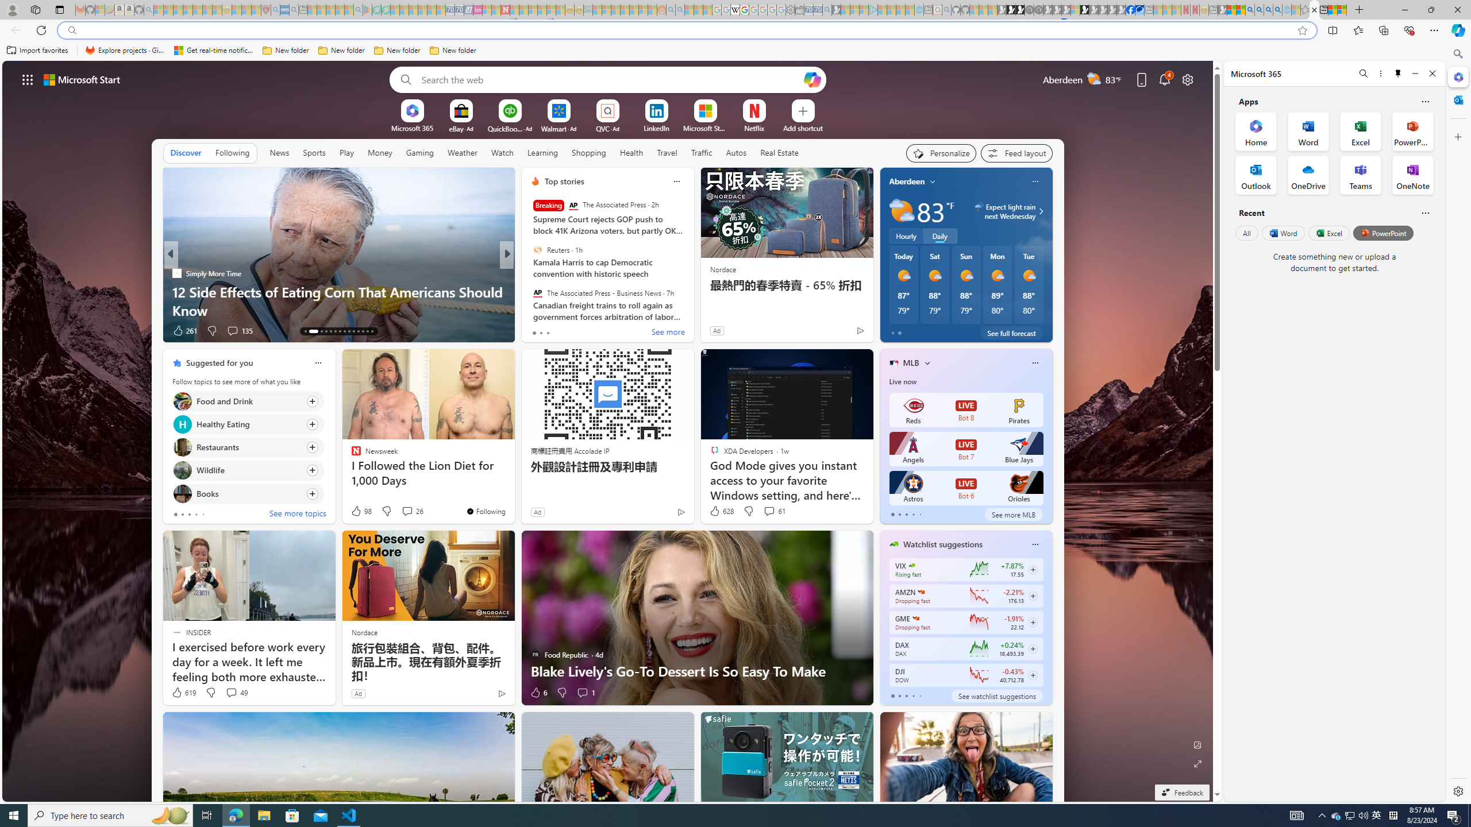 The width and height of the screenshot is (1471, 827). What do you see at coordinates (538, 331) in the screenshot?
I see `684 Like` at bounding box center [538, 331].